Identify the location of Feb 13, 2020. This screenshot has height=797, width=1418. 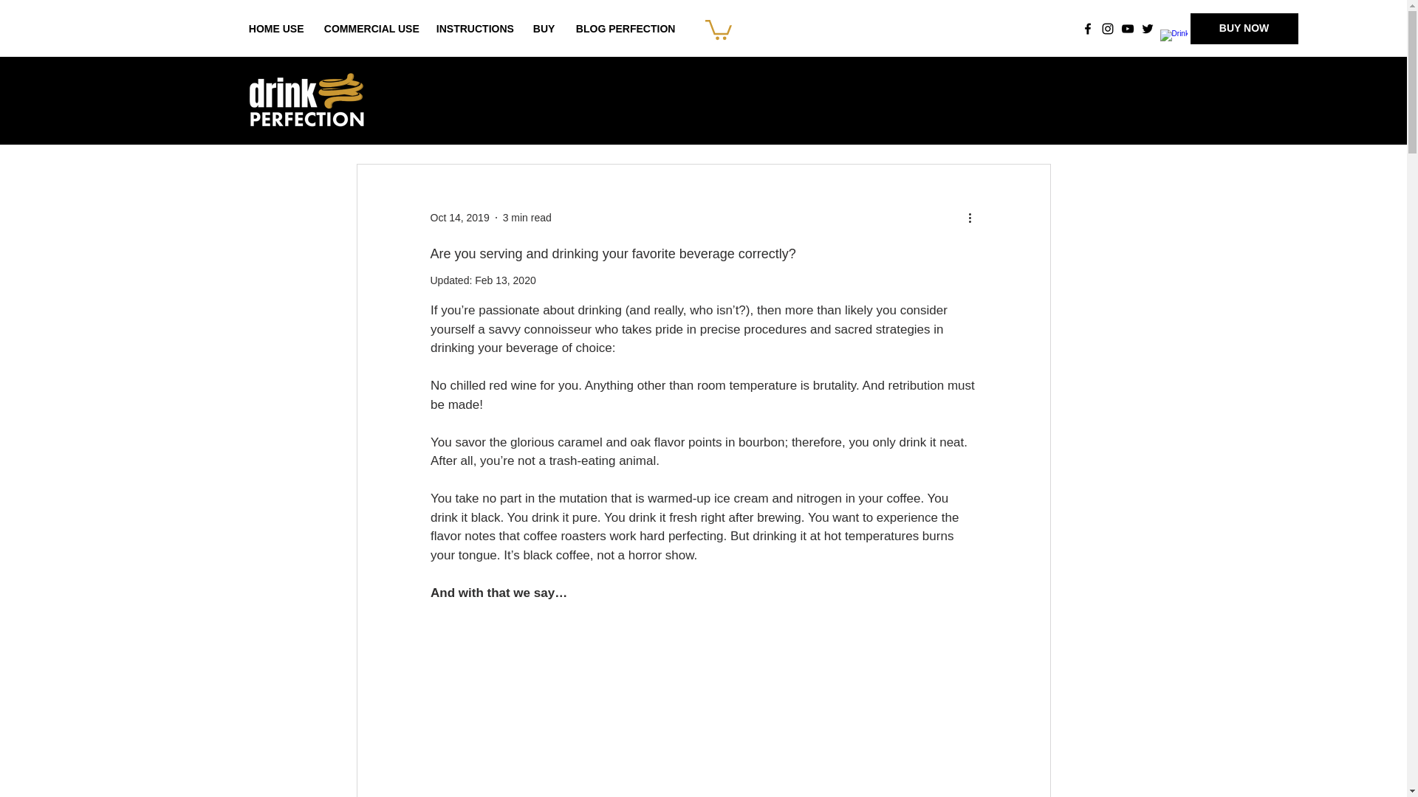
(505, 280).